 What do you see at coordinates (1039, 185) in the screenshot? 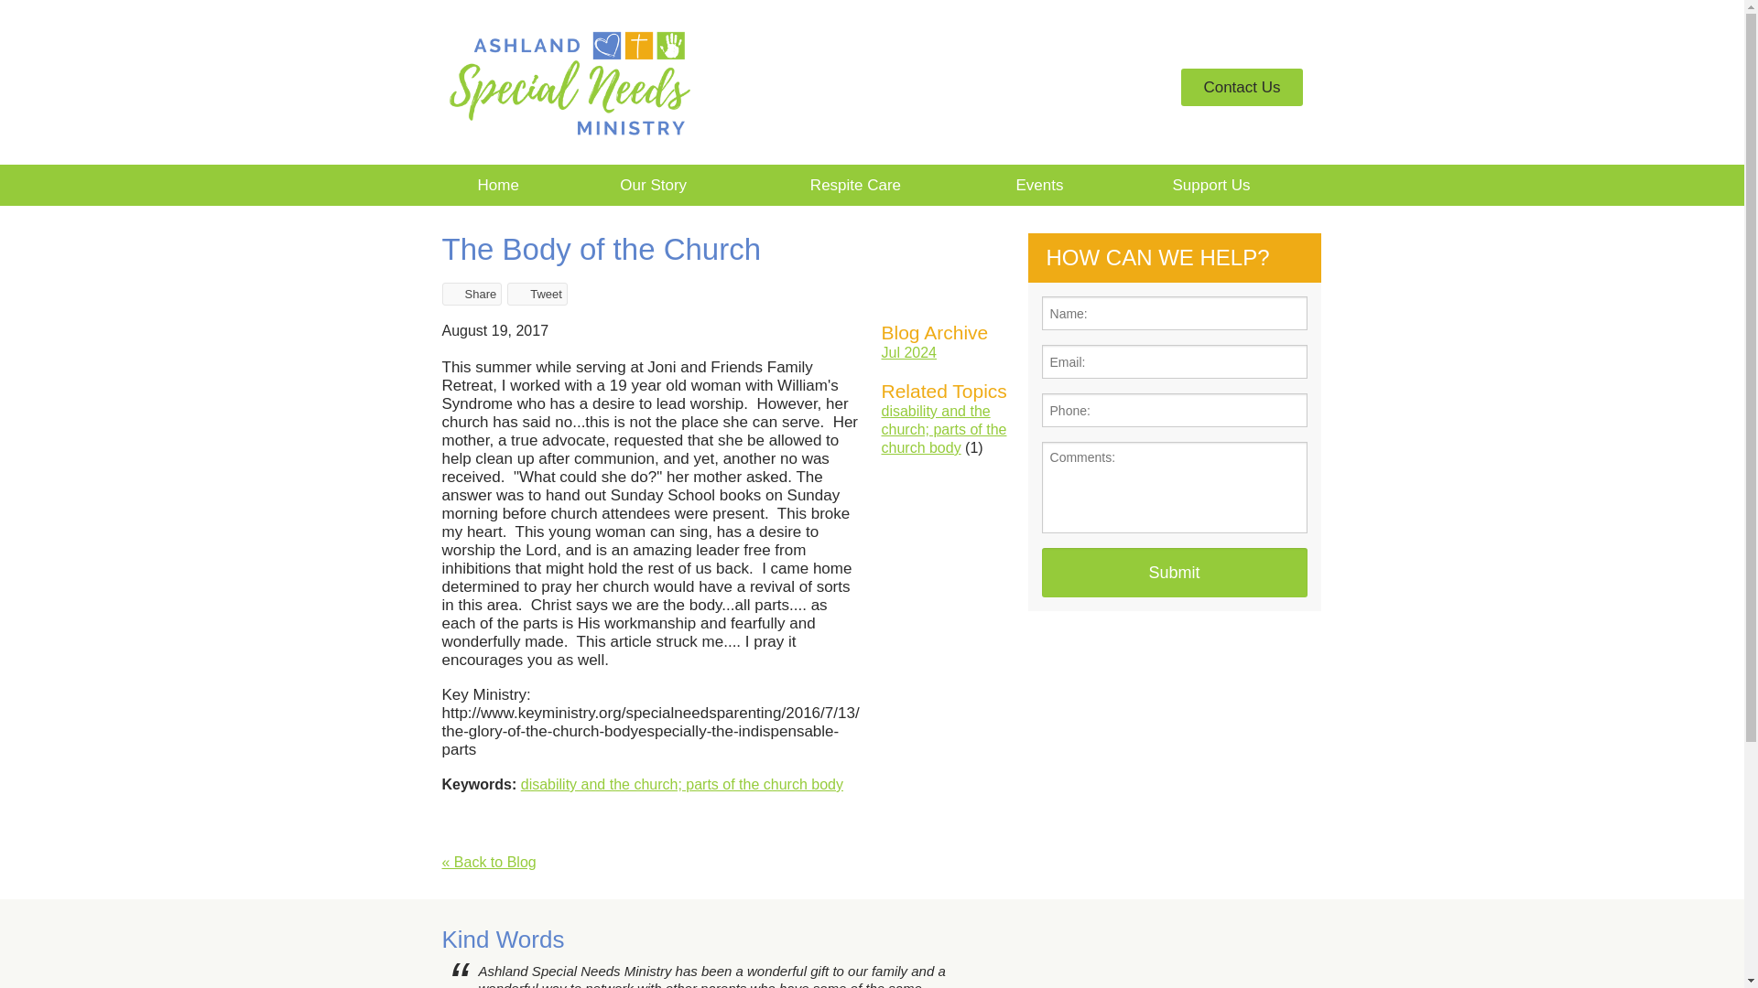
I see `Events` at bounding box center [1039, 185].